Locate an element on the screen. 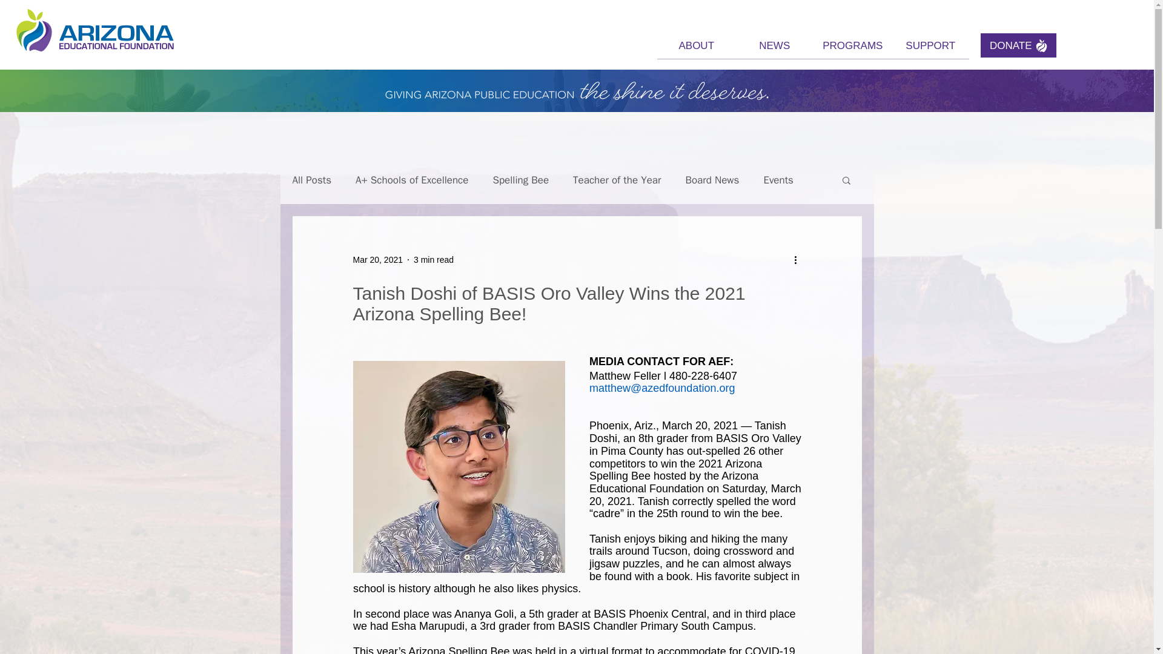  PROGRAMS is located at coordinates (852, 50).